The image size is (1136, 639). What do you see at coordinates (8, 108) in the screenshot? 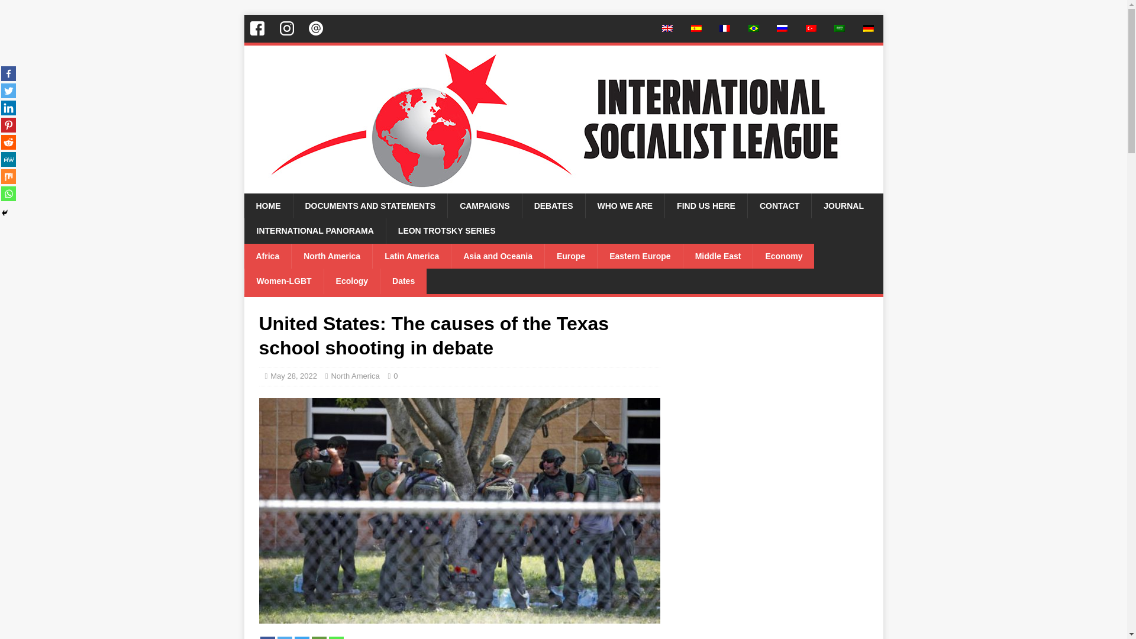
I see `Linkedin` at bounding box center [8, 108].